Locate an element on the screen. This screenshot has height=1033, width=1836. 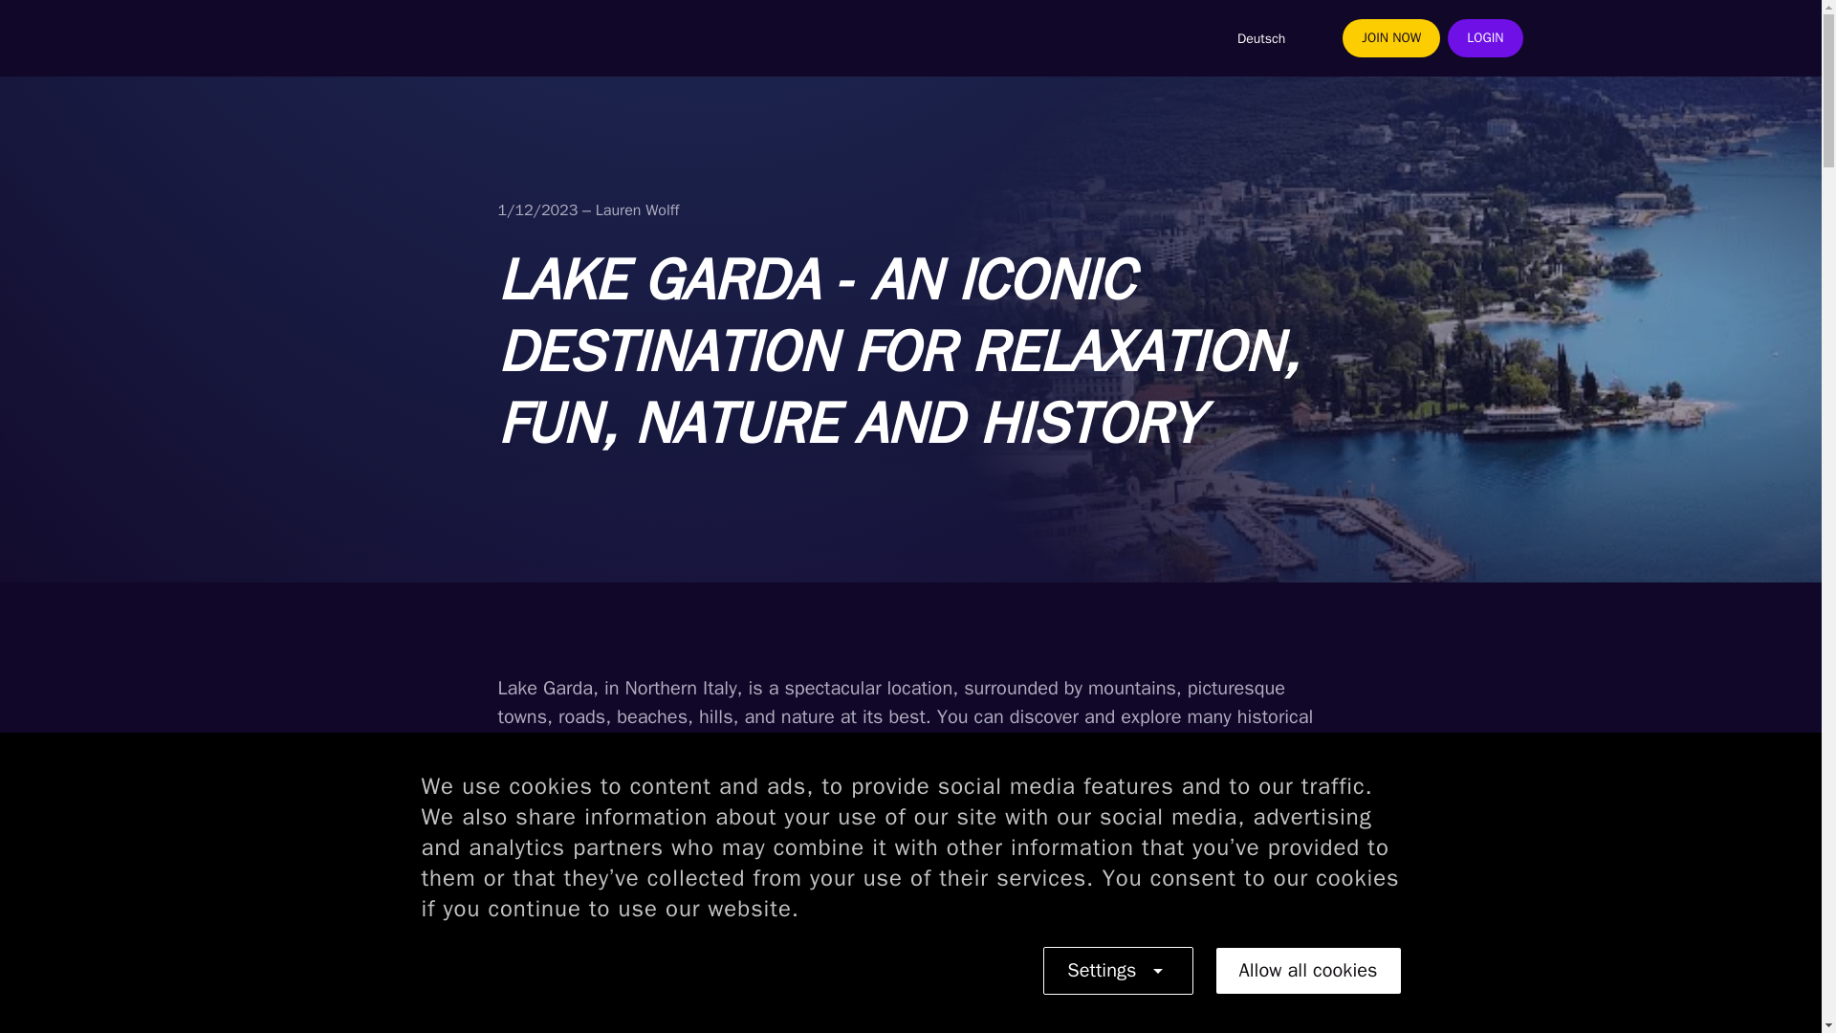
Settings is located at coordinates (1117, 971).